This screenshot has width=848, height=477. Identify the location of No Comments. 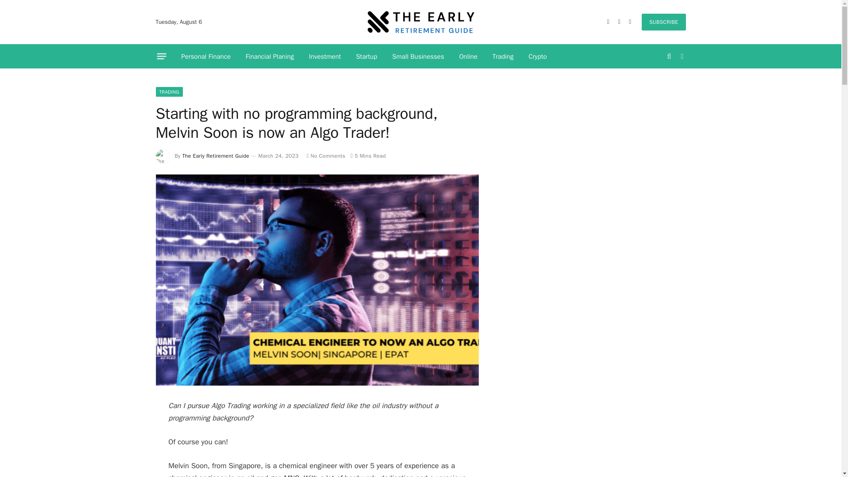
(326, 155).